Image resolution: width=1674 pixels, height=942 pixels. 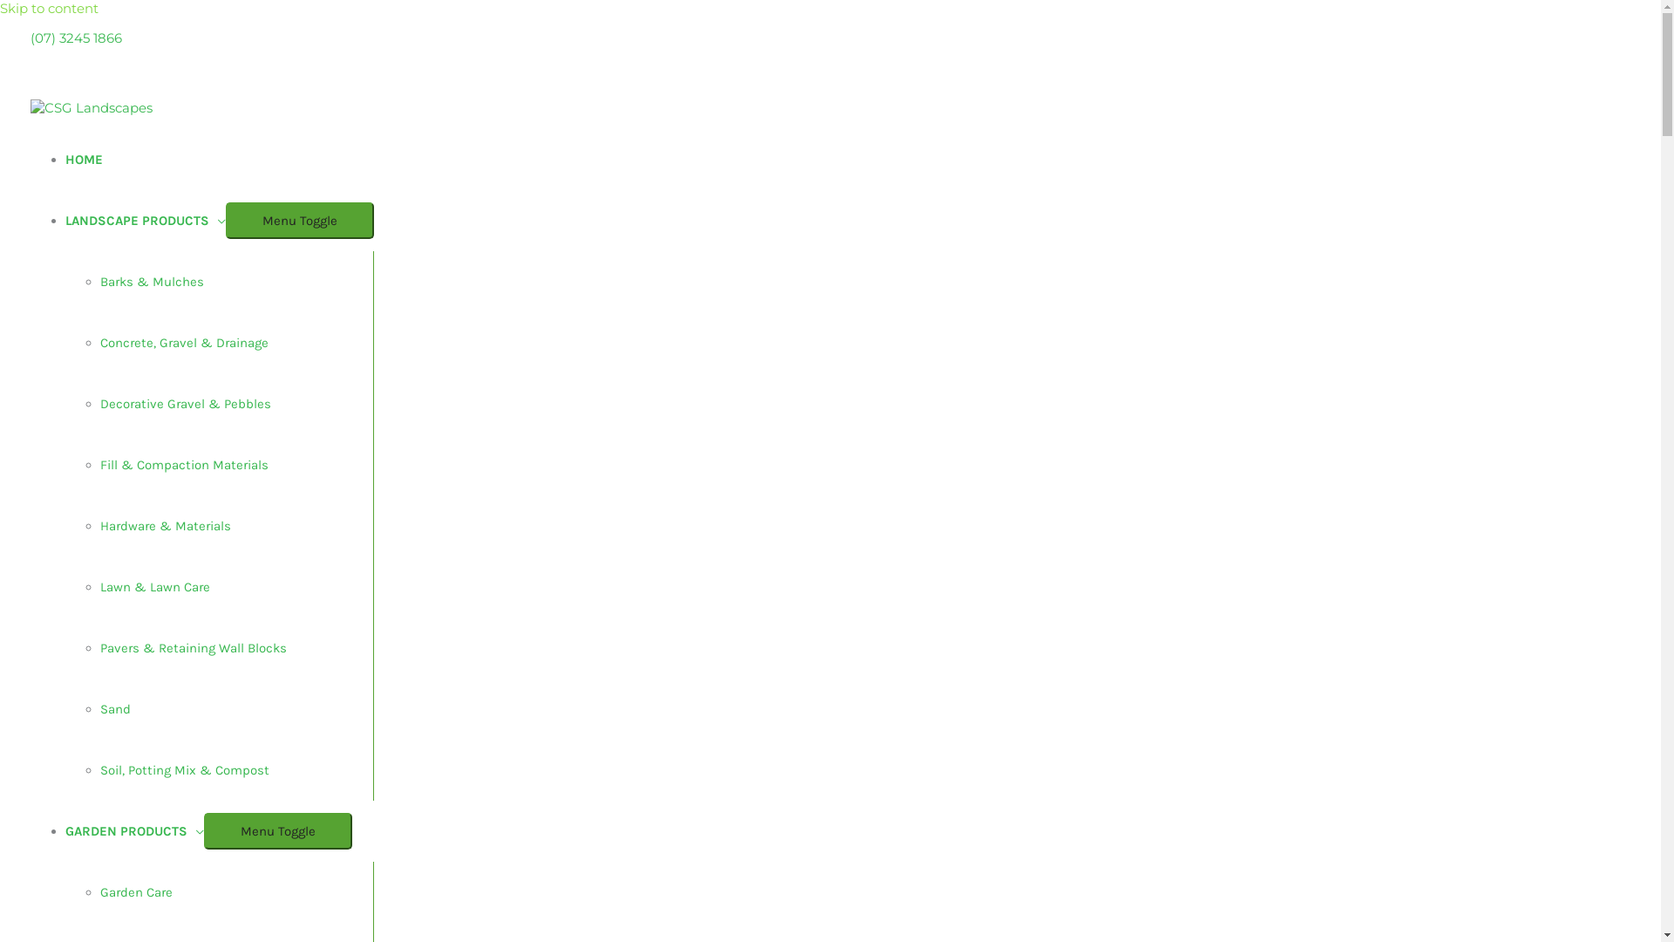 What do you see at coordinates (300, 221) in the screenshot?
I see `Menu Toggle` at bounding box center [300, 221].